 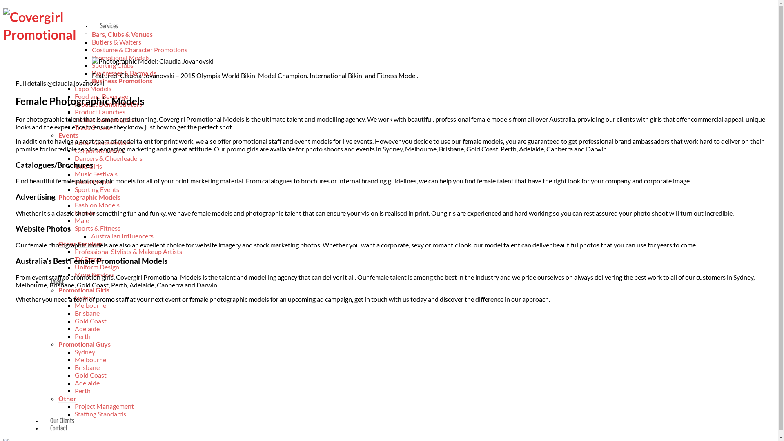 What do you see at coordinates (122, 34) in the screenshot?
I see `Bars, Clubs & Venues` at bounding box center [122, 34].